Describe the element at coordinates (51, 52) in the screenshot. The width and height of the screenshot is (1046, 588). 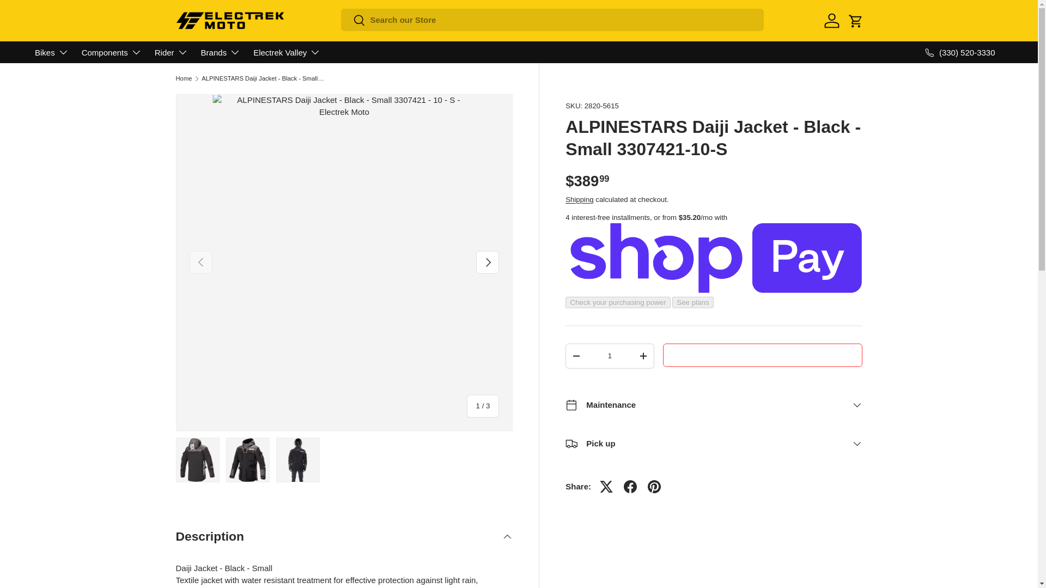
I see `Bikes` at that location.